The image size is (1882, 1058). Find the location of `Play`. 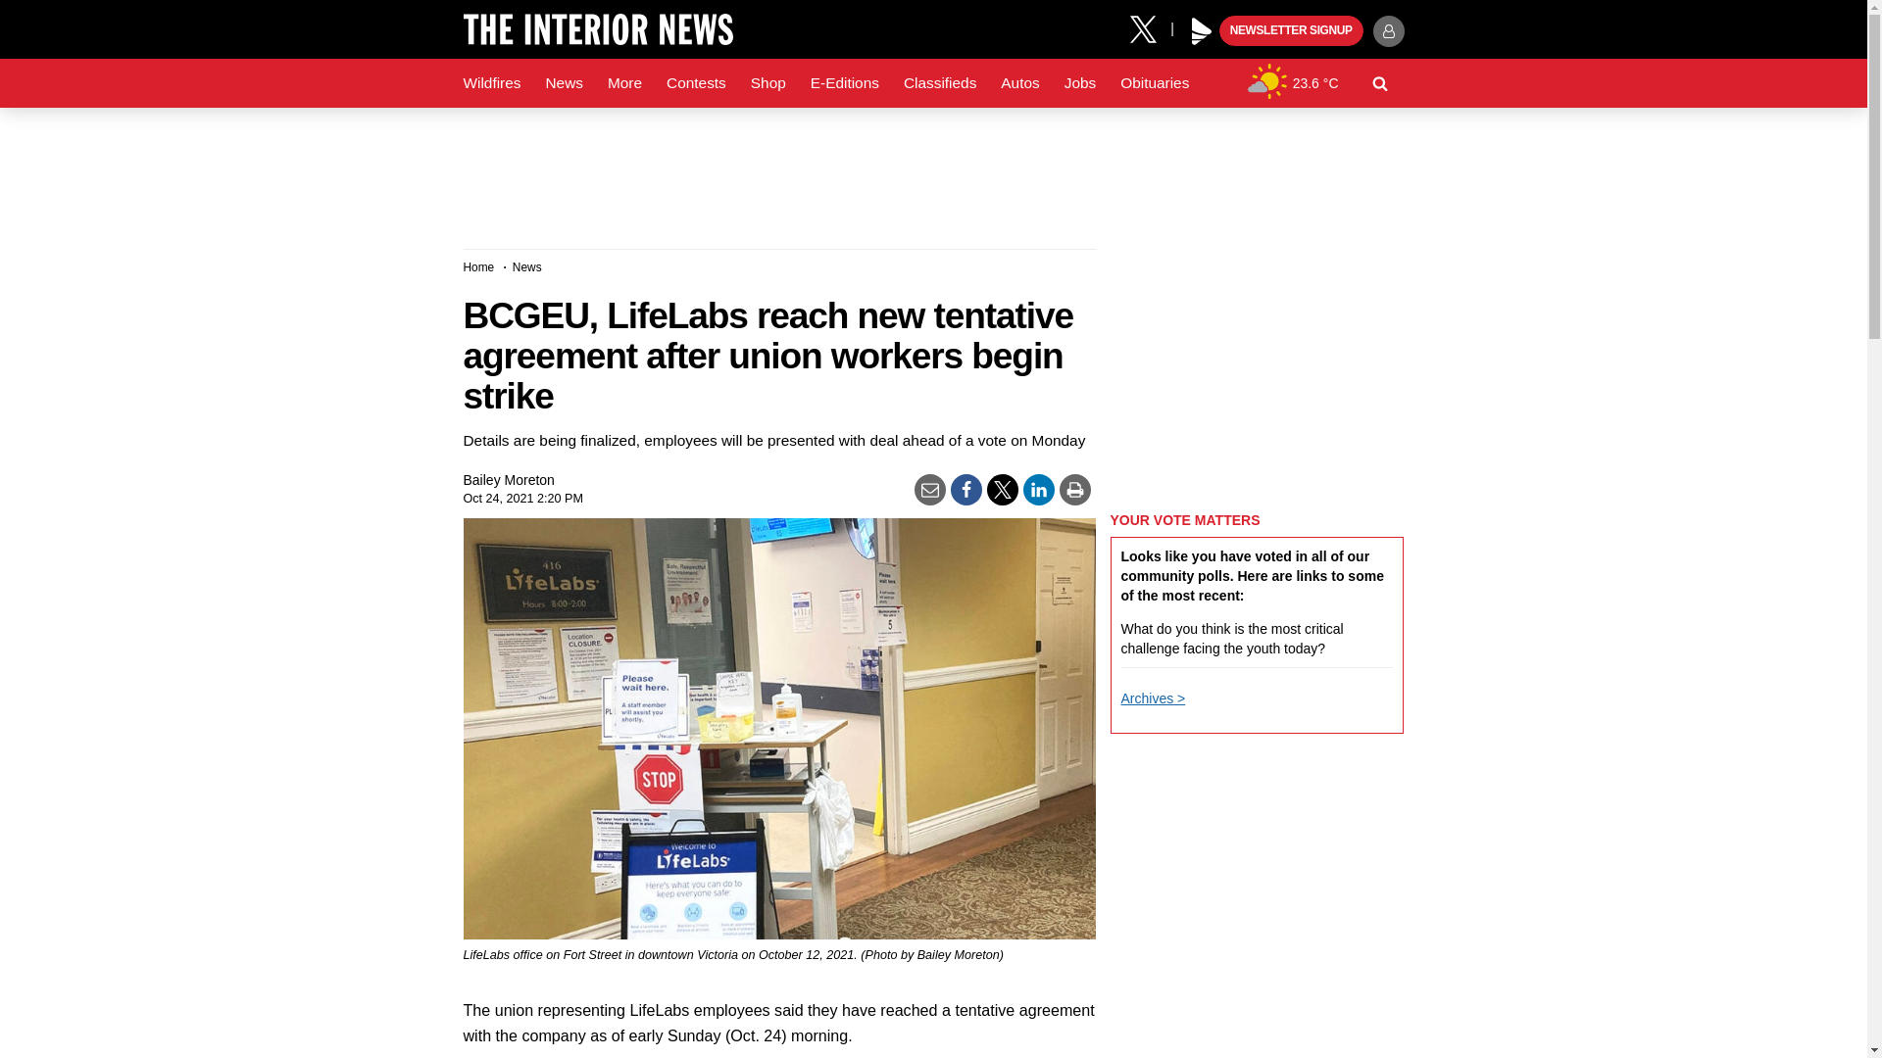

Play is located at coordinates (1202, 31).